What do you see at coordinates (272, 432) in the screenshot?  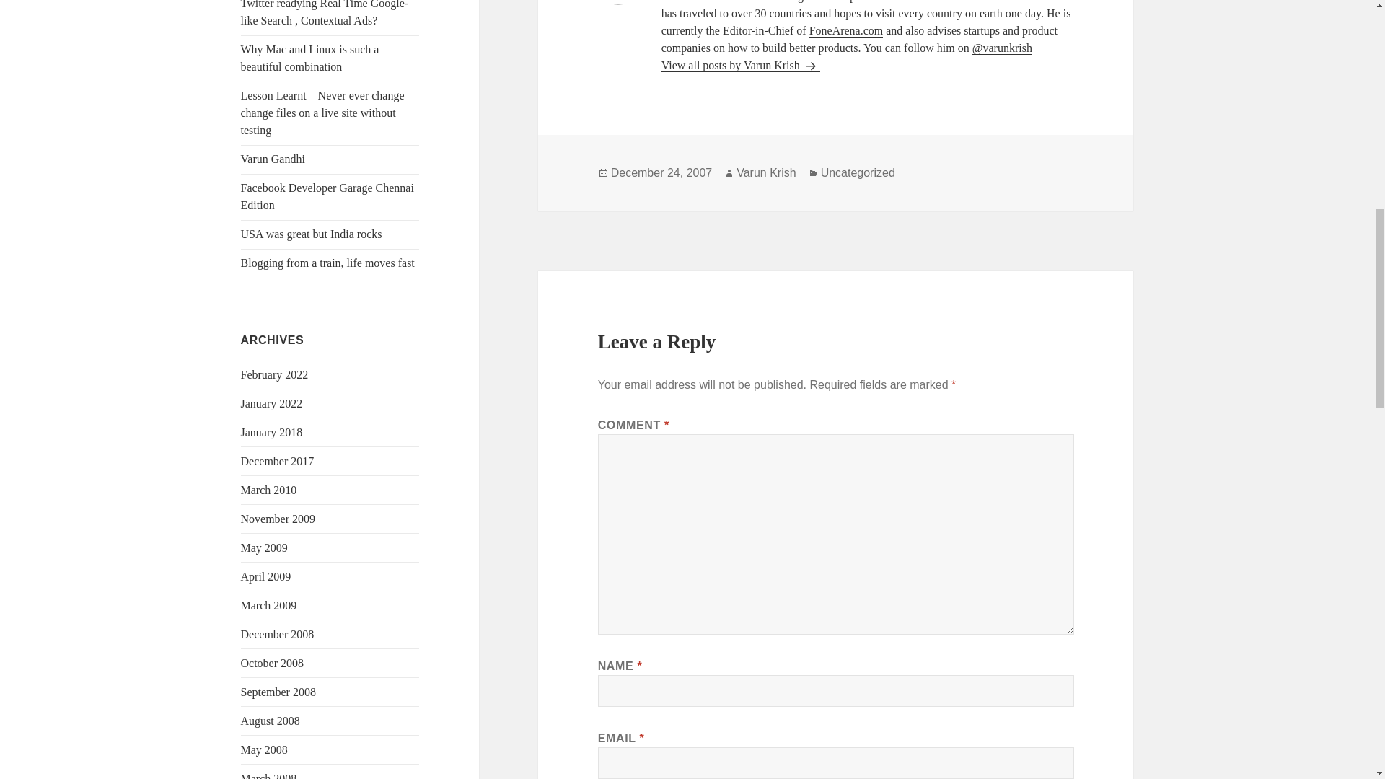 I see `January 2018` at bounding box center [272, 432].